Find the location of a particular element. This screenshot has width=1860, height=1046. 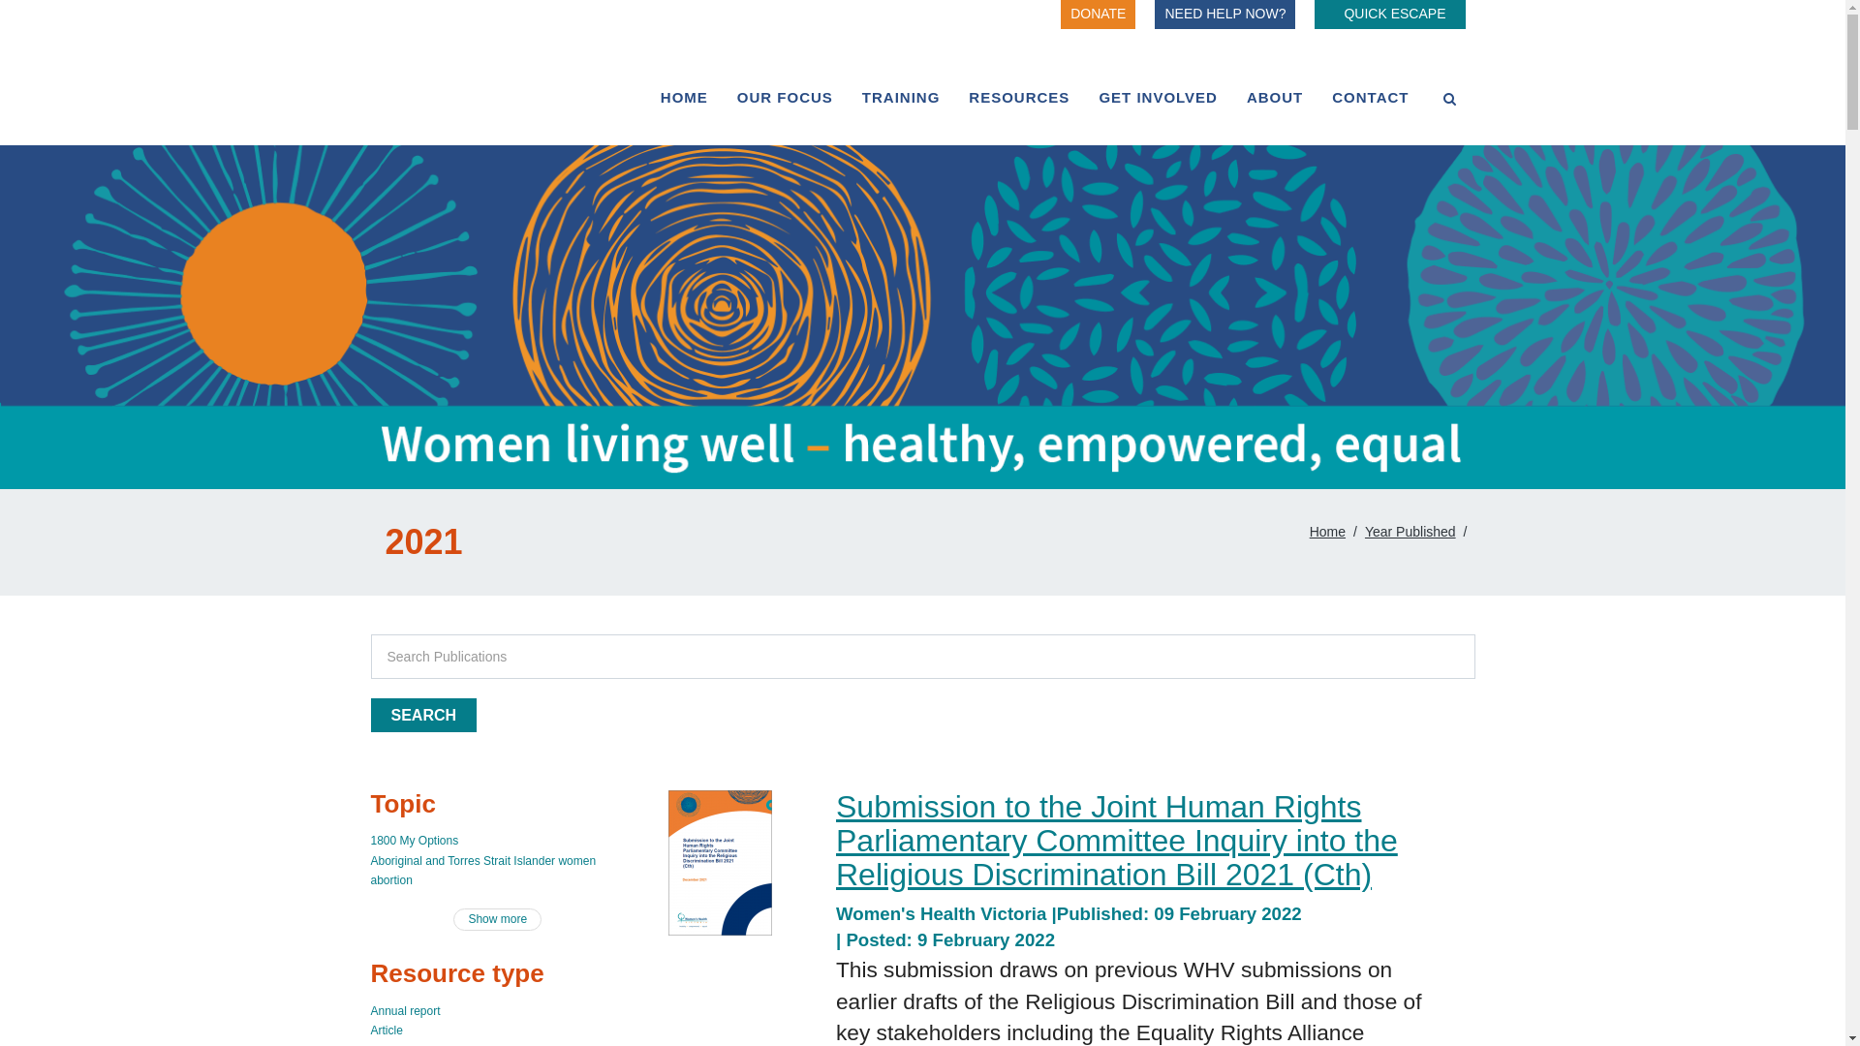

Year Published is located at coordinates (1410, 532).